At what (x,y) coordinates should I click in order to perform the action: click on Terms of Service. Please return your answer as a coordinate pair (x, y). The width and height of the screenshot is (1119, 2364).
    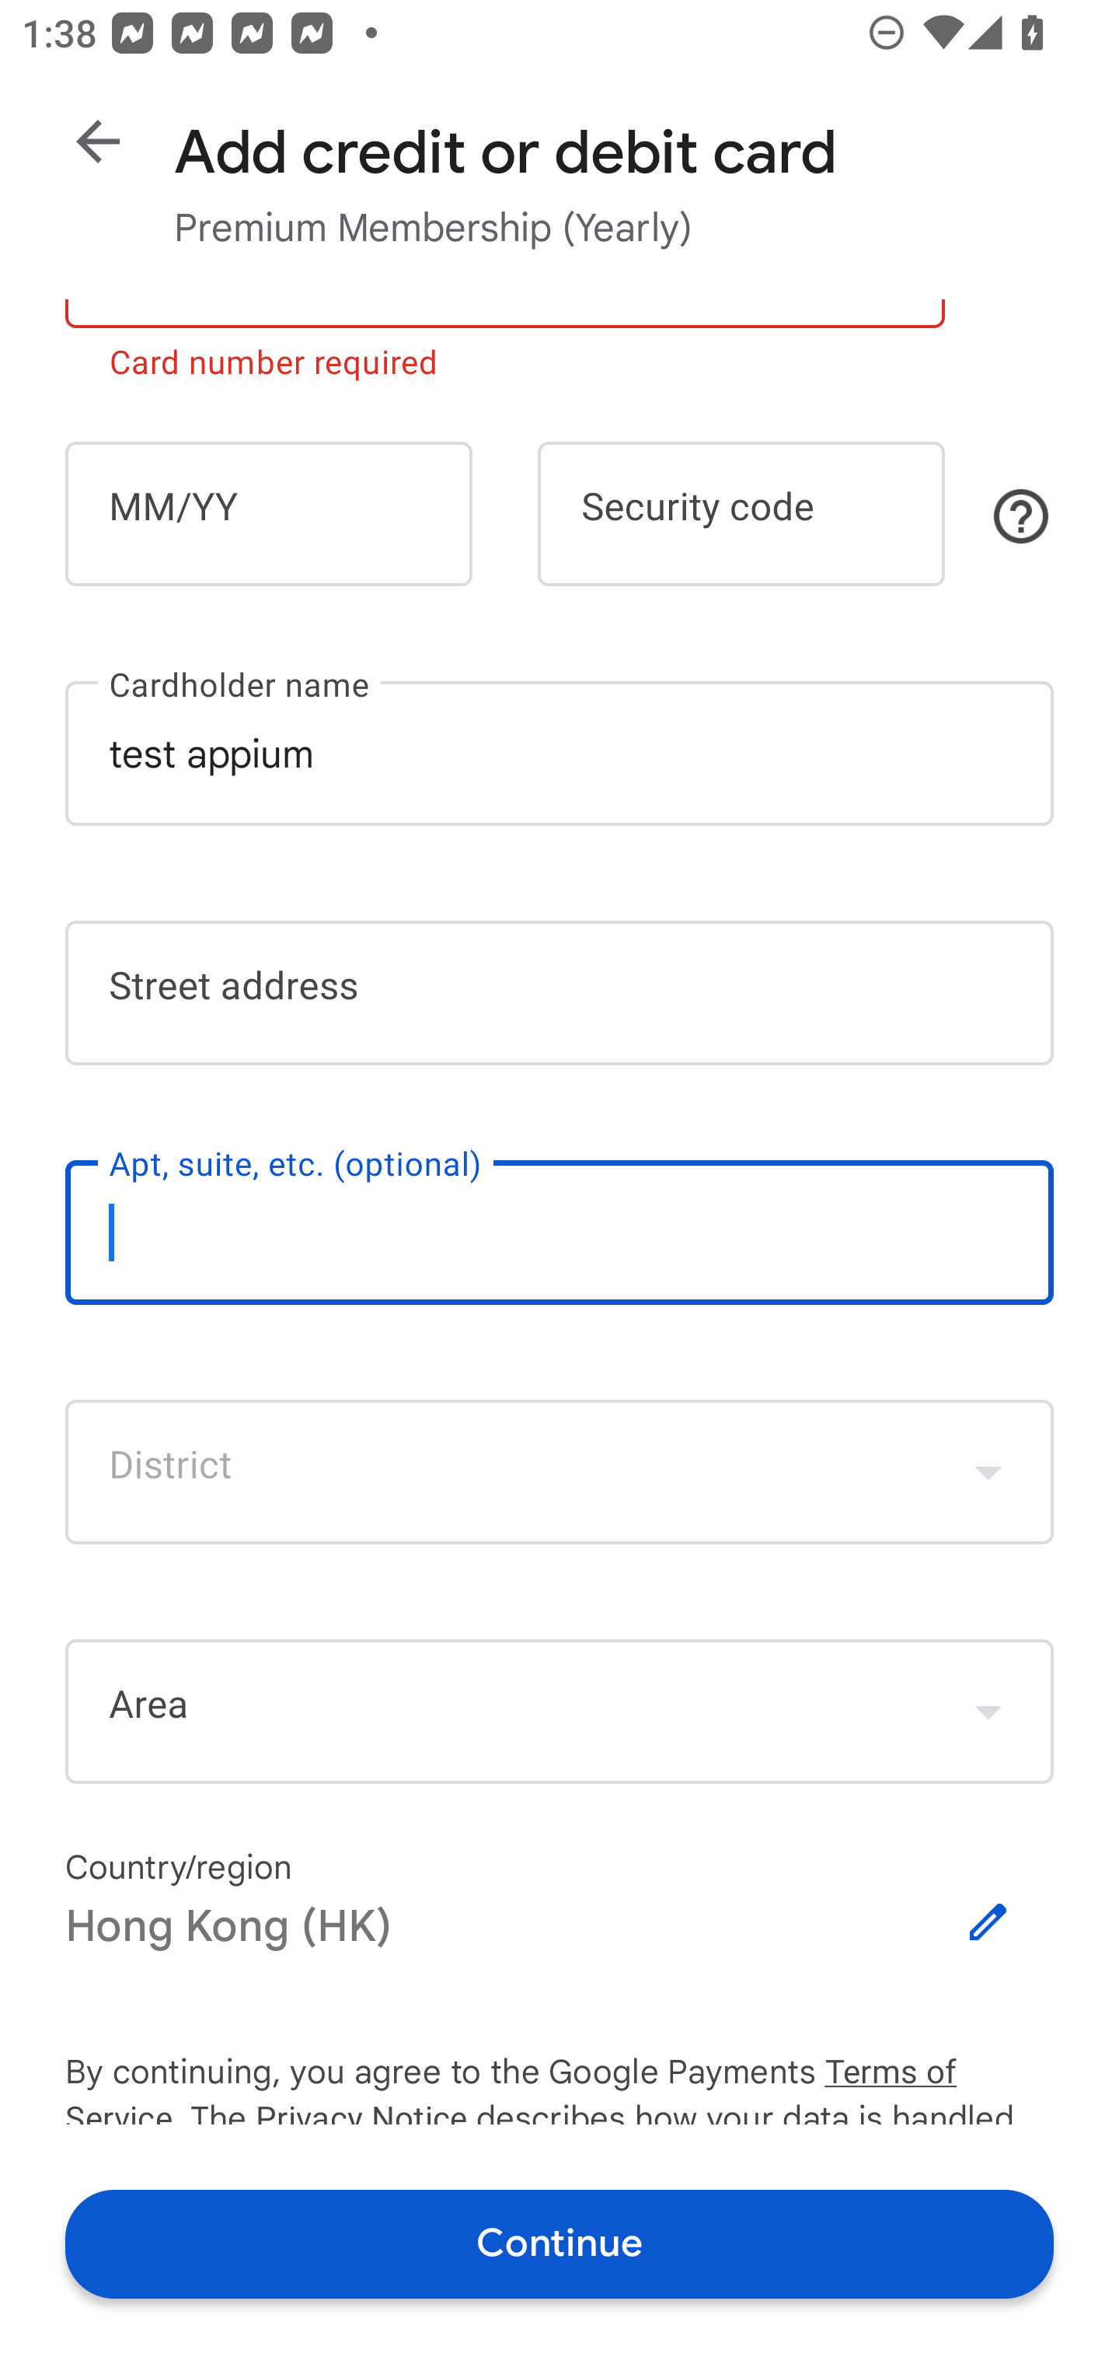
    Looking at the image, I should click on (939, 2073).